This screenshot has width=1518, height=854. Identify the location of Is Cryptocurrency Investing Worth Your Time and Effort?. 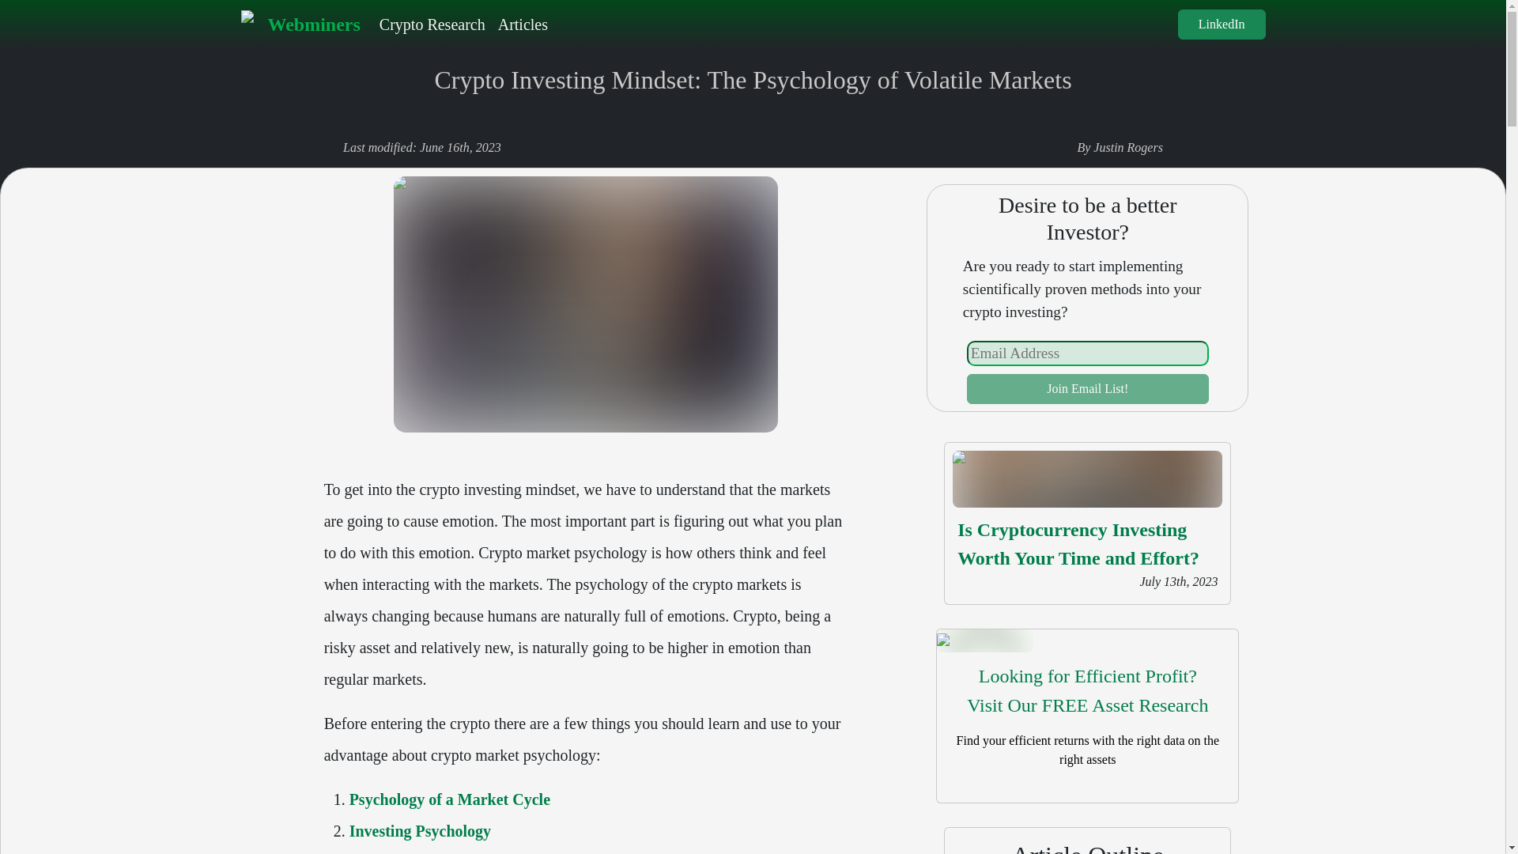
(1078, 544).